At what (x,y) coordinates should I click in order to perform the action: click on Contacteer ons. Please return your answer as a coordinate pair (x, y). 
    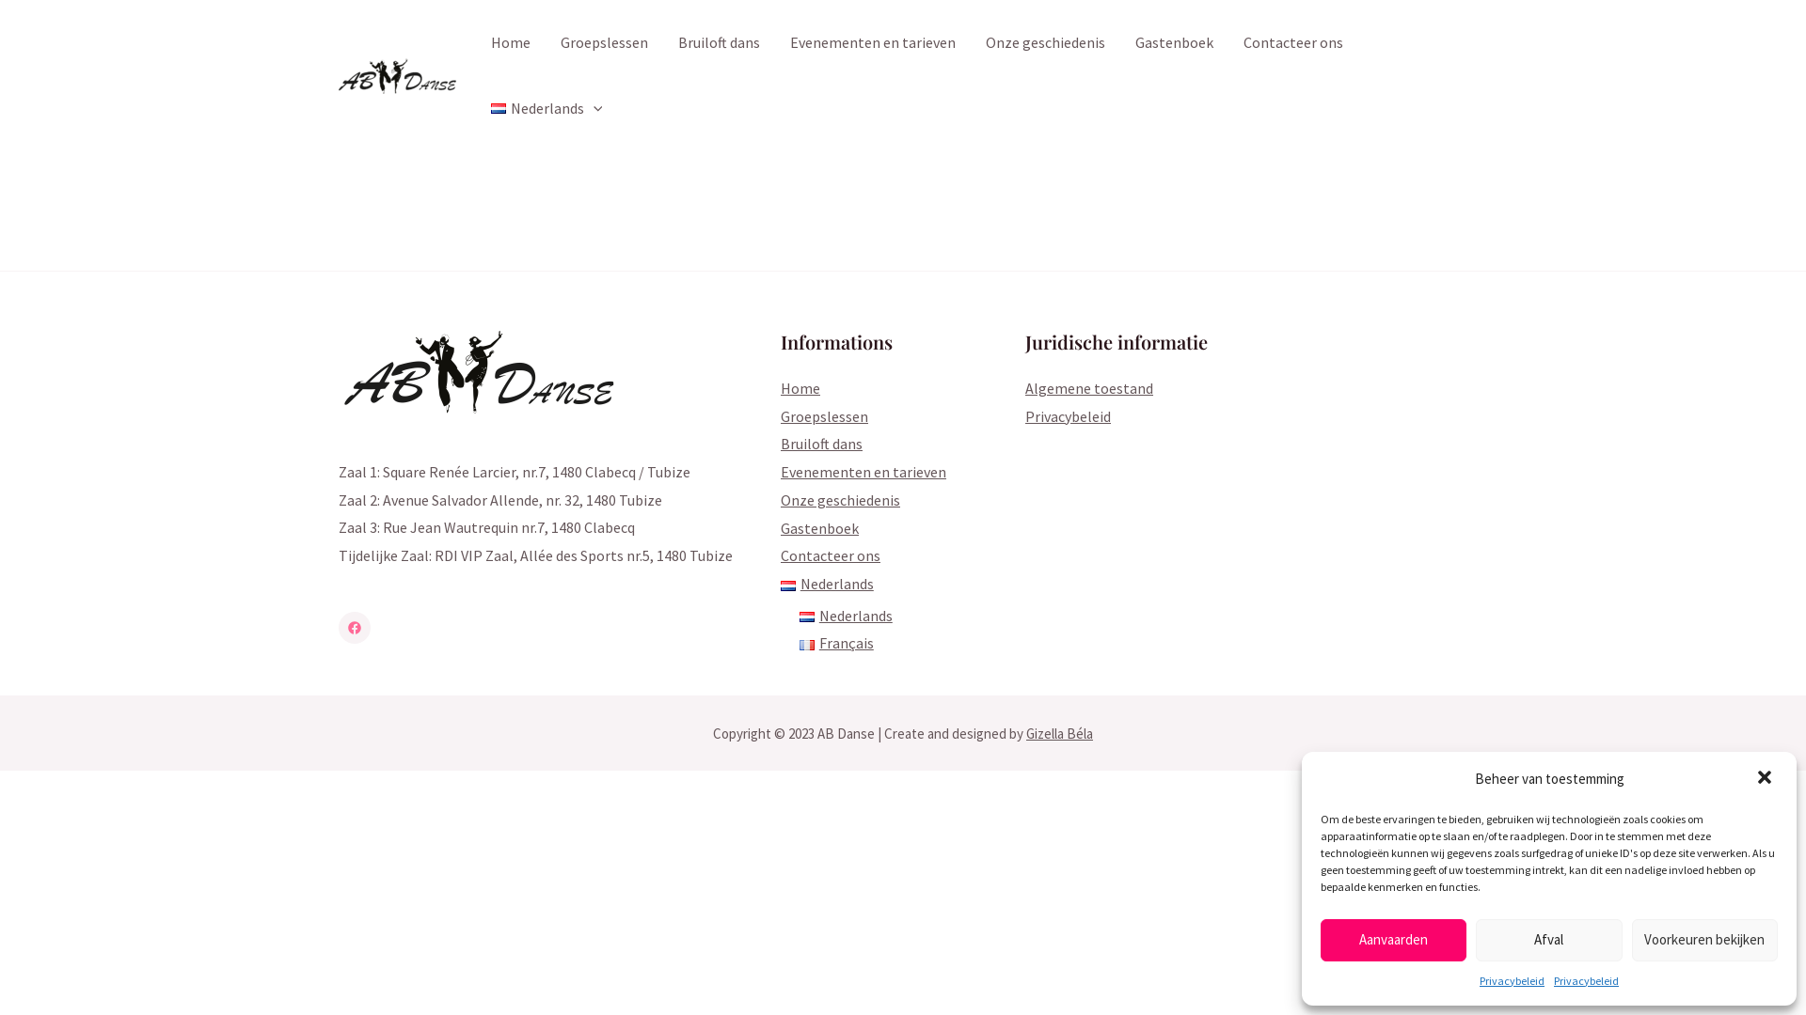
    Looking at the image, I should click on (831, 555).